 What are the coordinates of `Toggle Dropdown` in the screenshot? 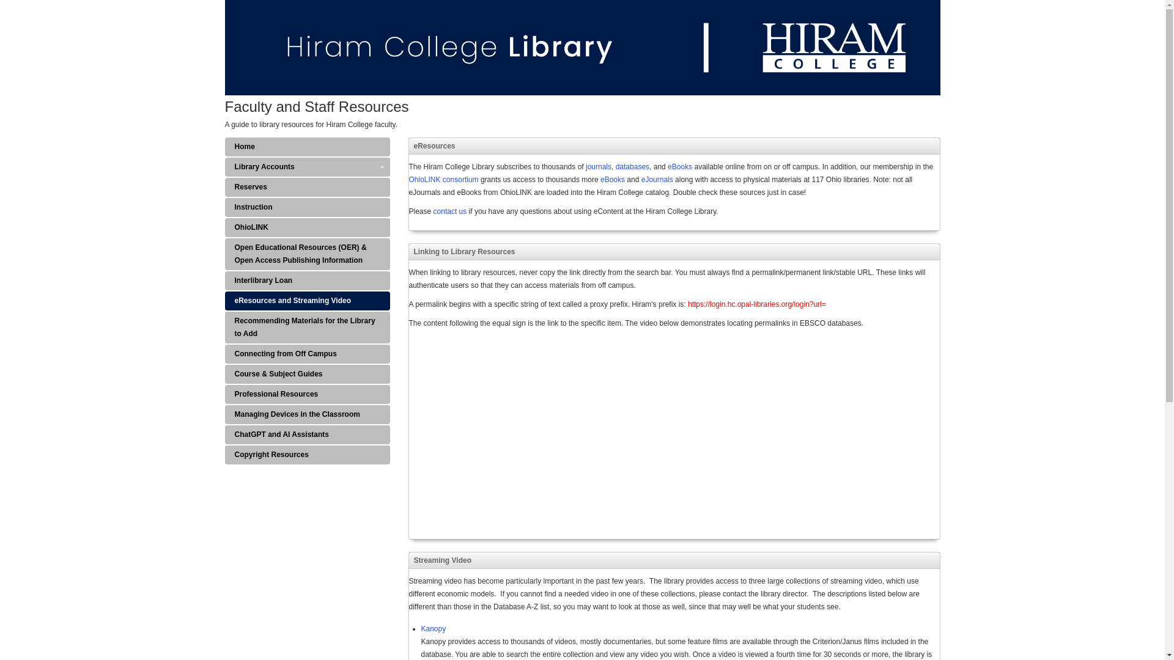 It's located at (382, 167).